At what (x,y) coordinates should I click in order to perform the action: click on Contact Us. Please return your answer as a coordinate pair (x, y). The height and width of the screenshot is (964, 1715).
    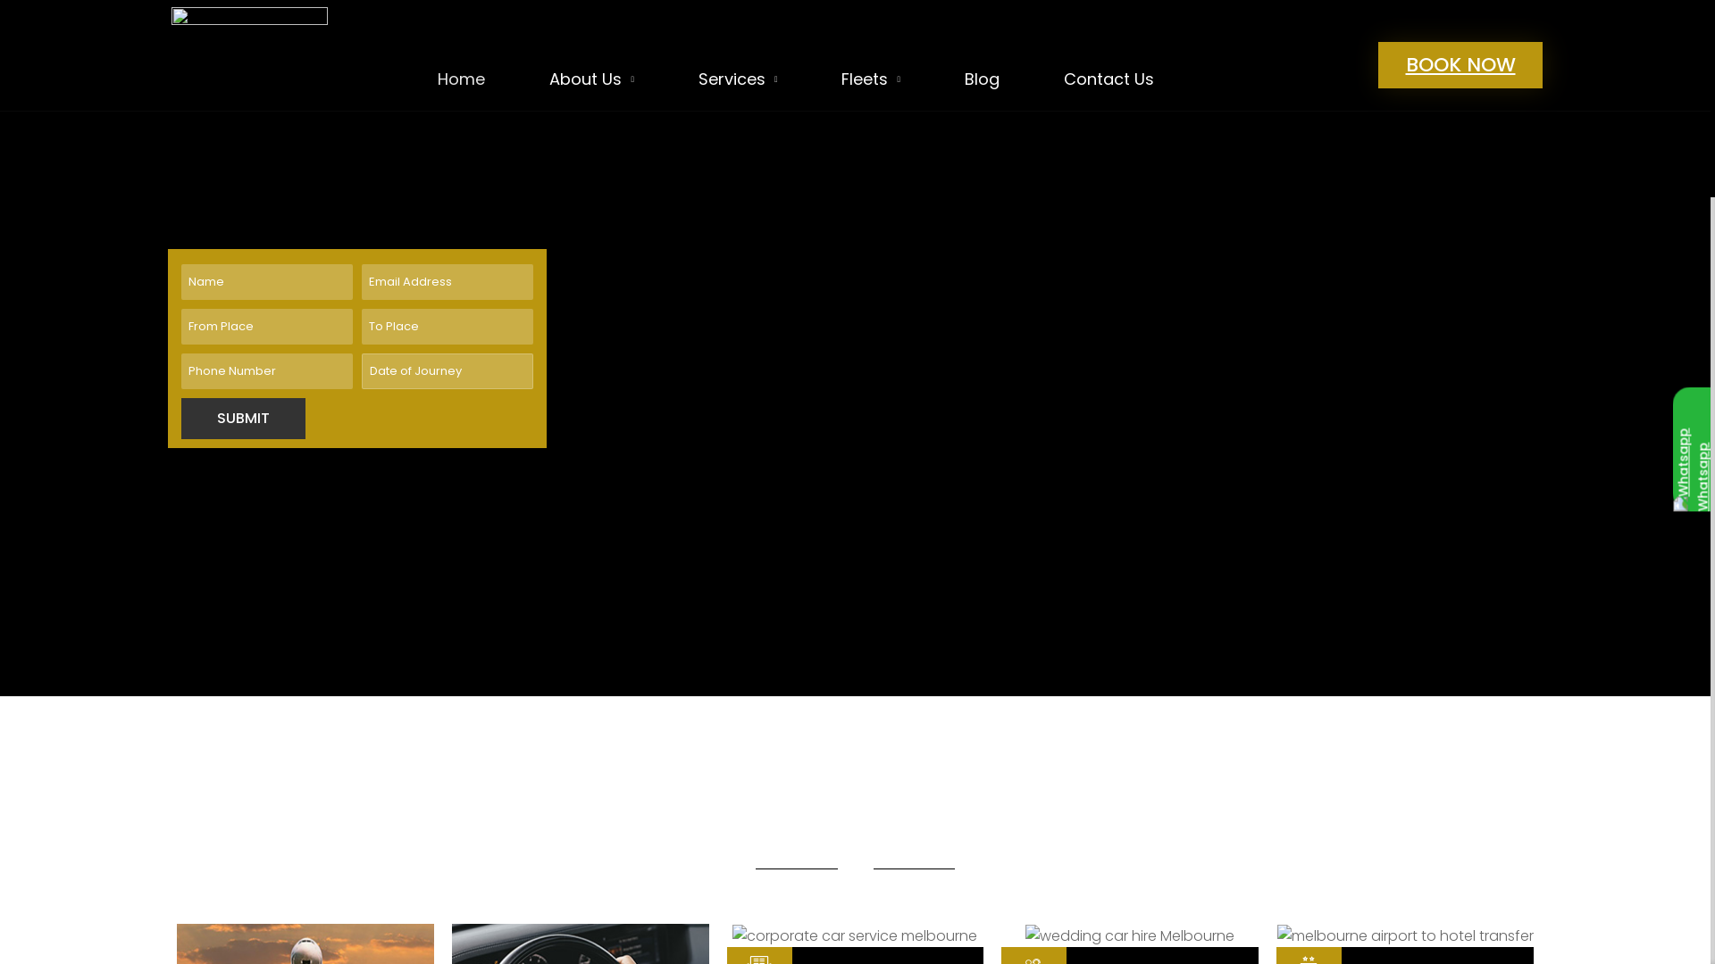
    Looking at the image, I should click on (1109, 79).